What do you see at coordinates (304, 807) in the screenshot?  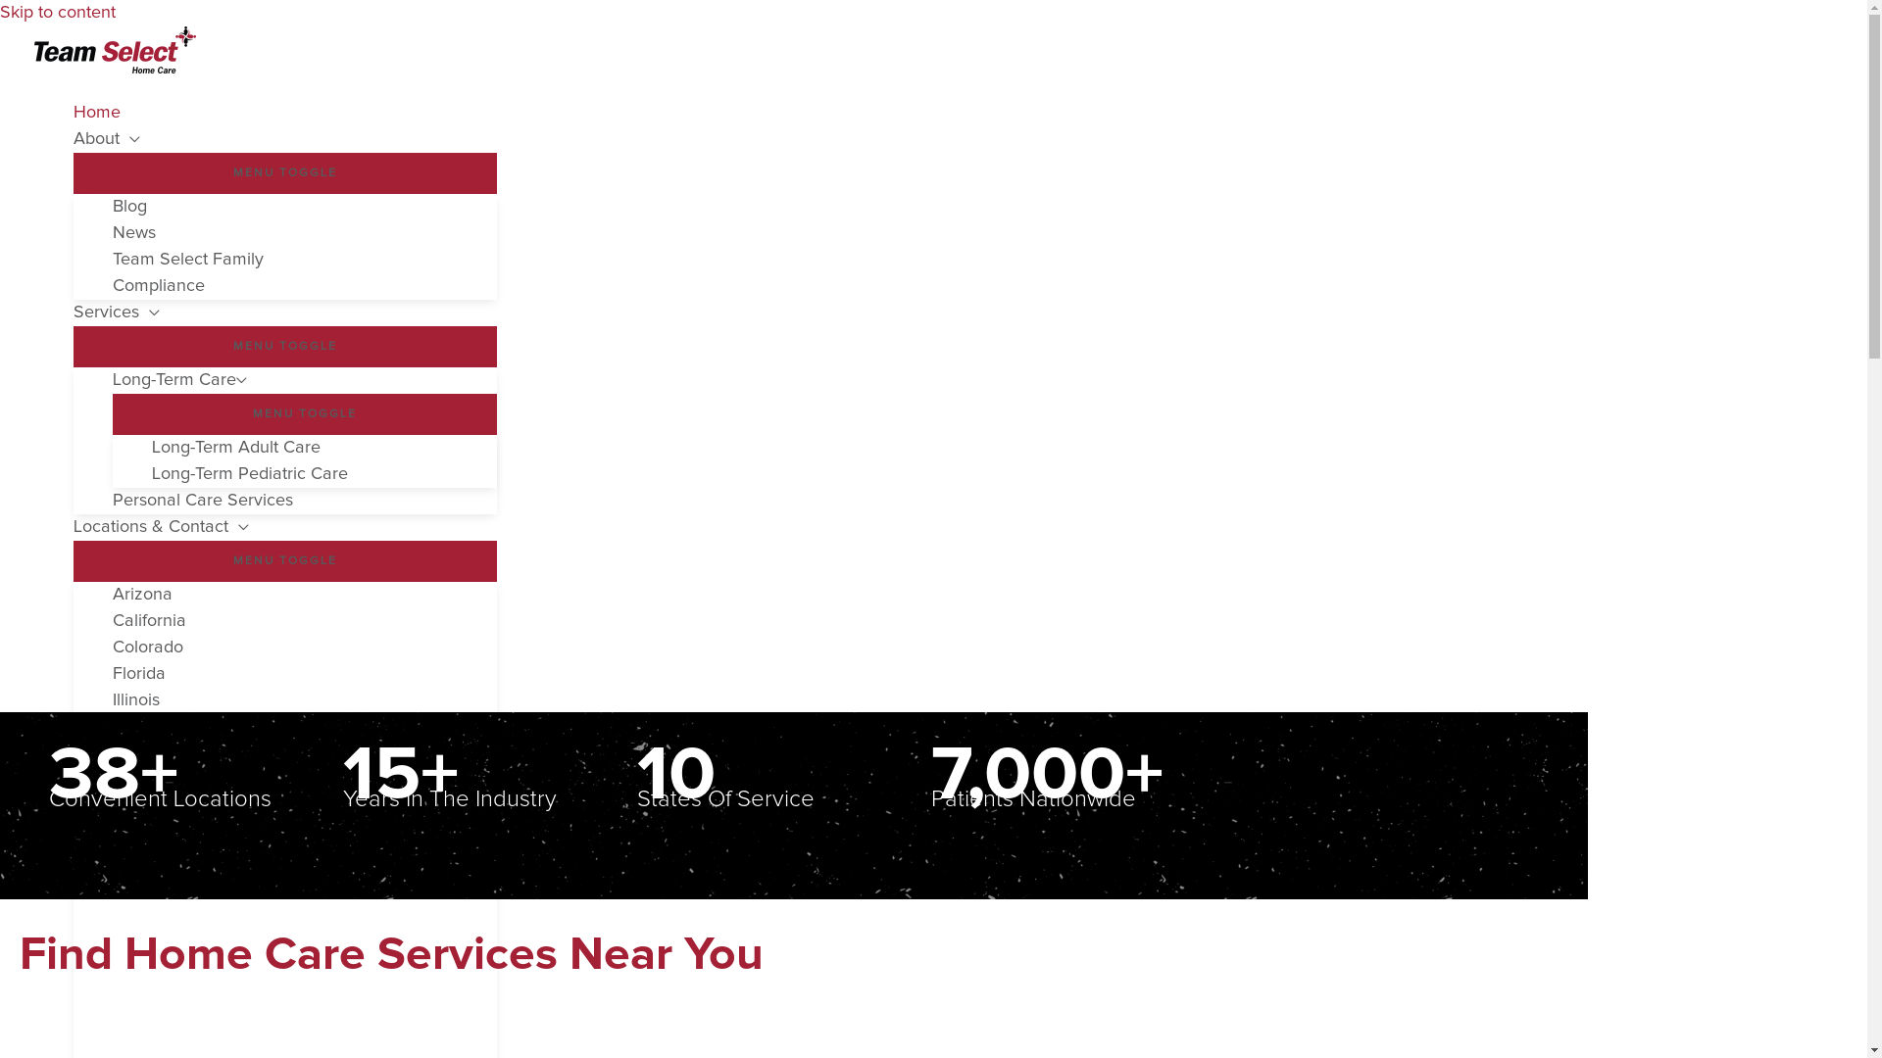 I see `Pennsylvania` at bounding box center [304, 807].